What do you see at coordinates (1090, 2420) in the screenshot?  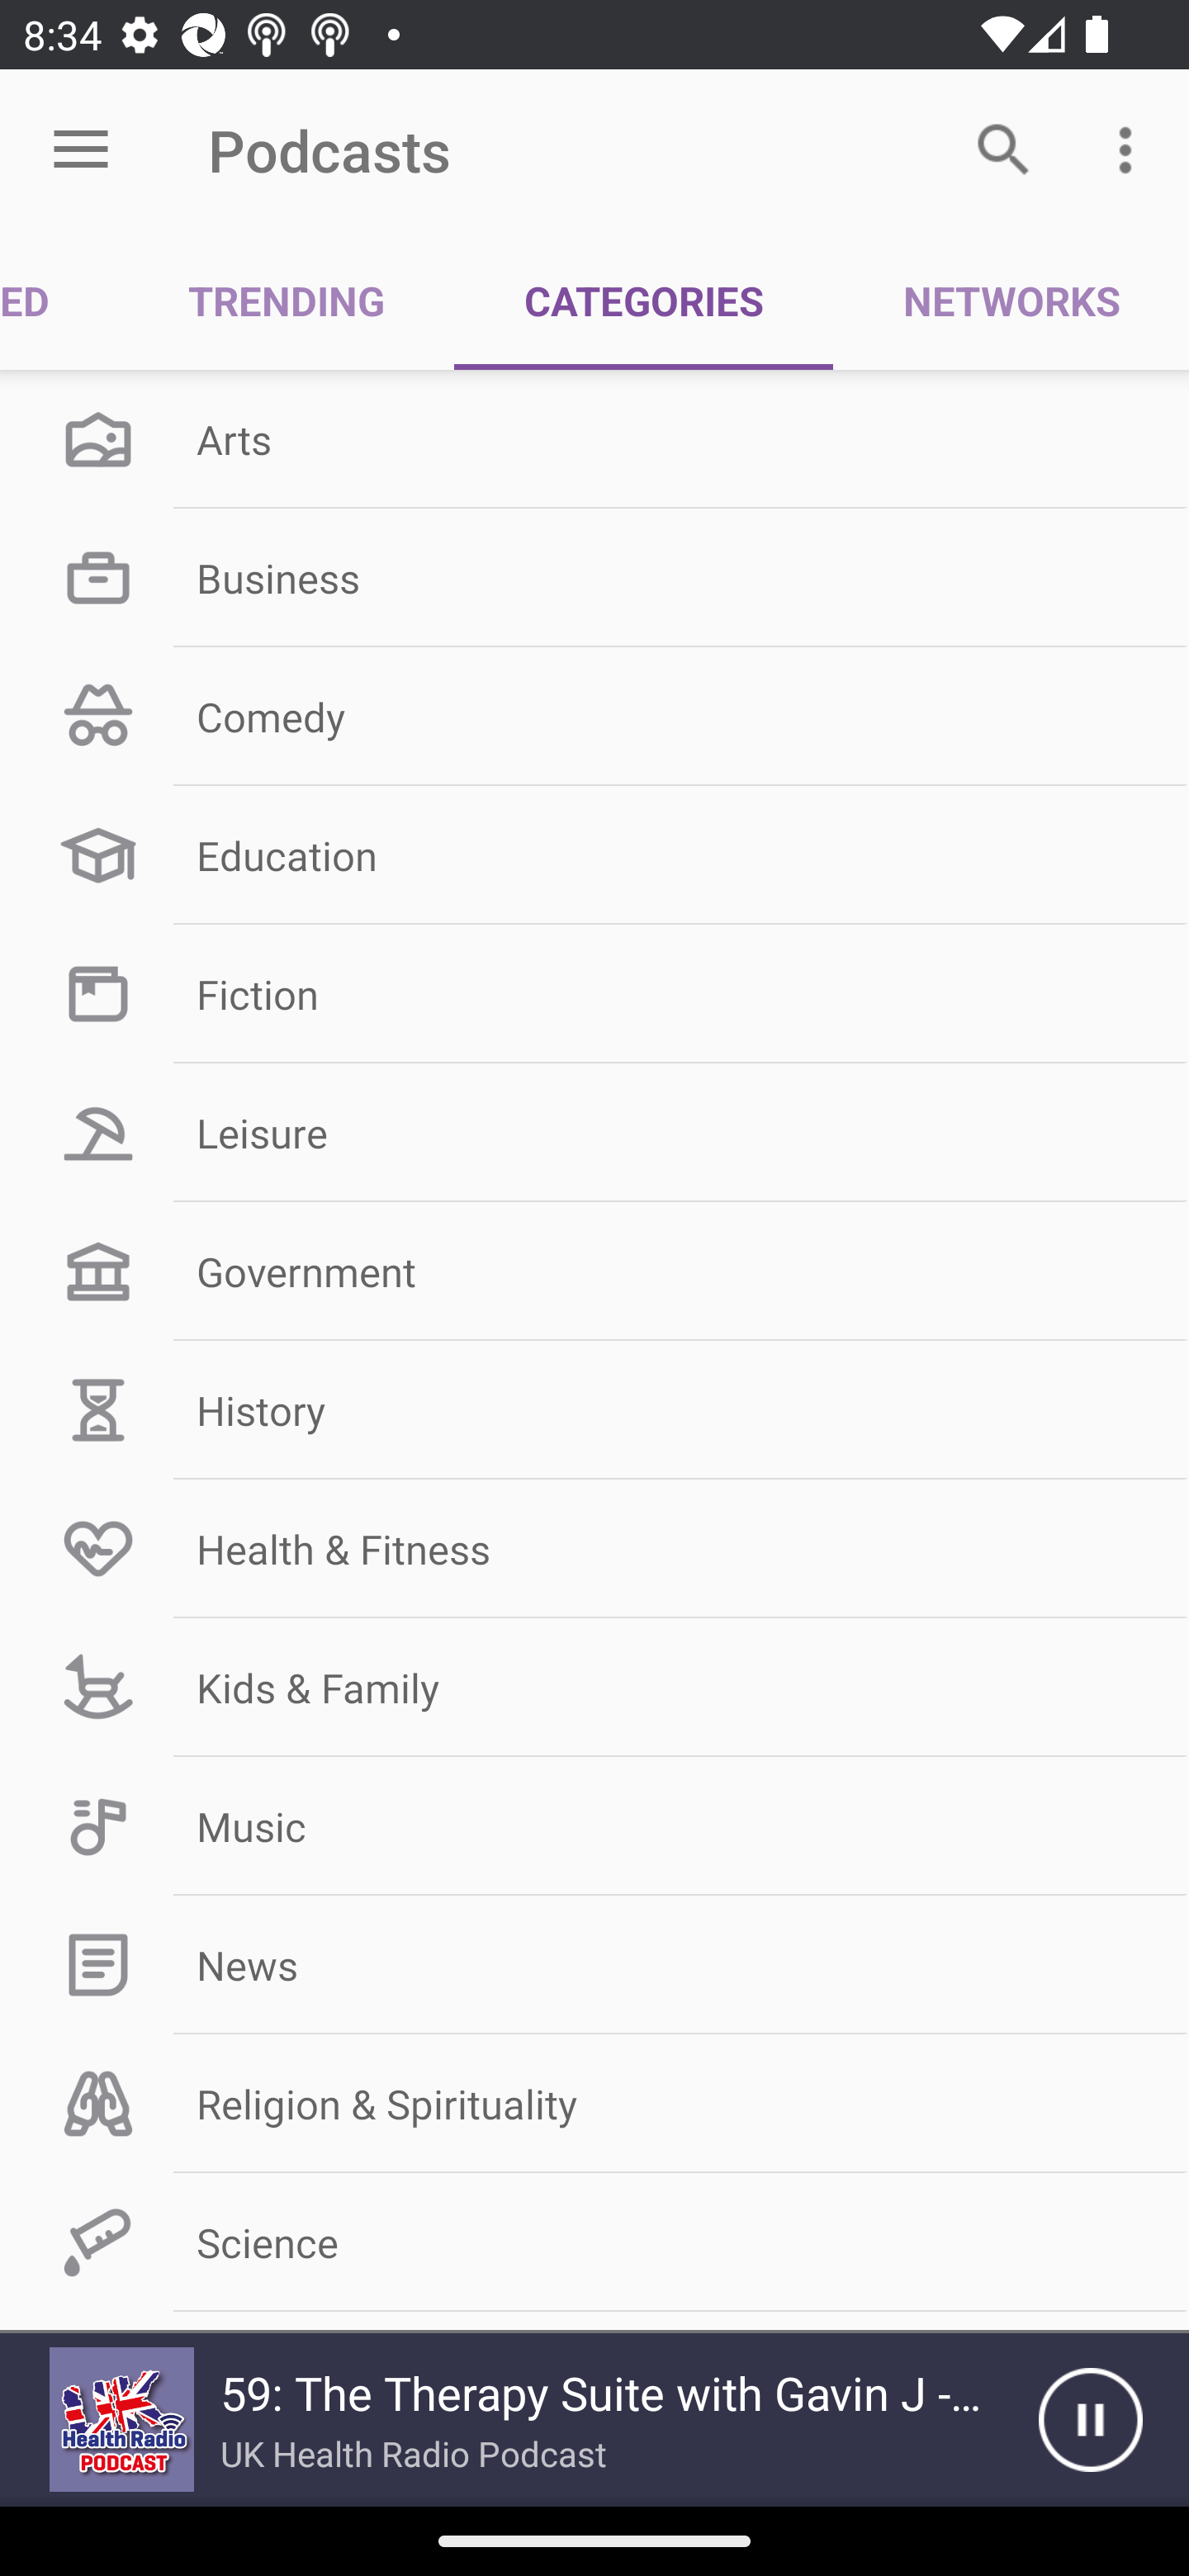 I see `Pause` at bounding box center [1090, 2420].